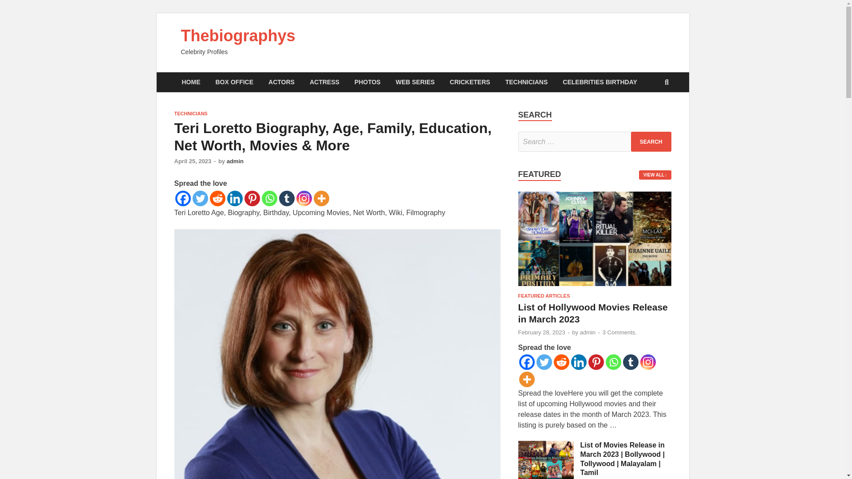  What do you see at coordinates (526, 82) in the screenshot?
I see `TECHNICIANS` at bounding box center [526, 82].